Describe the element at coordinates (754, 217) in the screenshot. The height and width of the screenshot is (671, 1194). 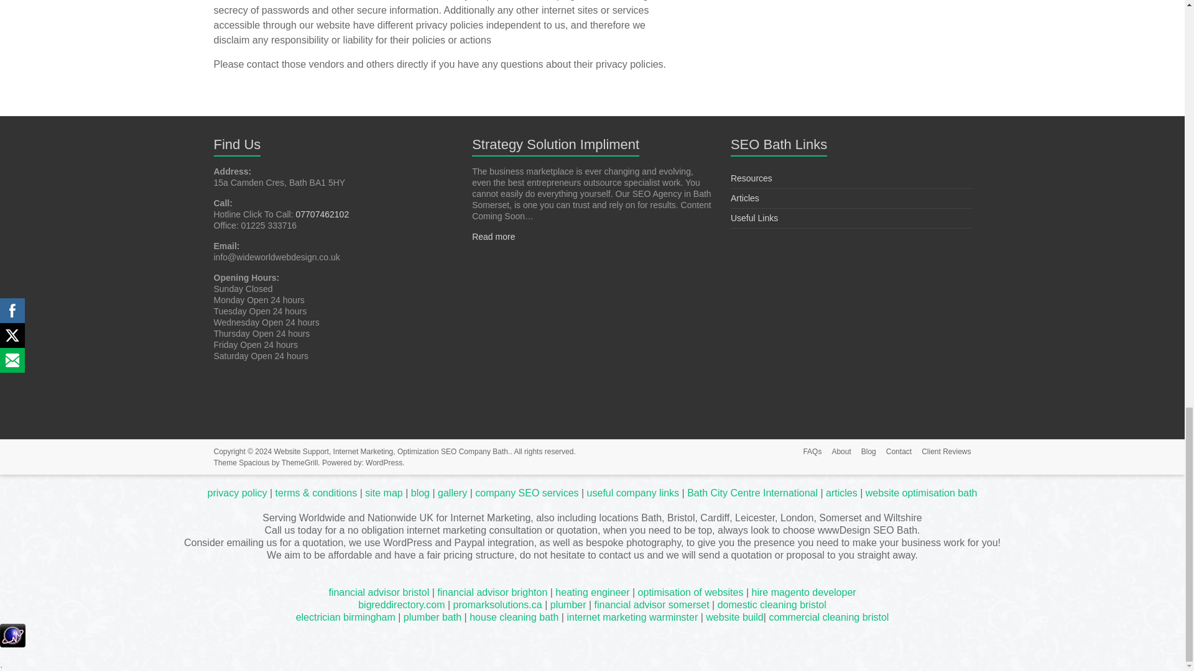
I see `Useful Links` at that location.